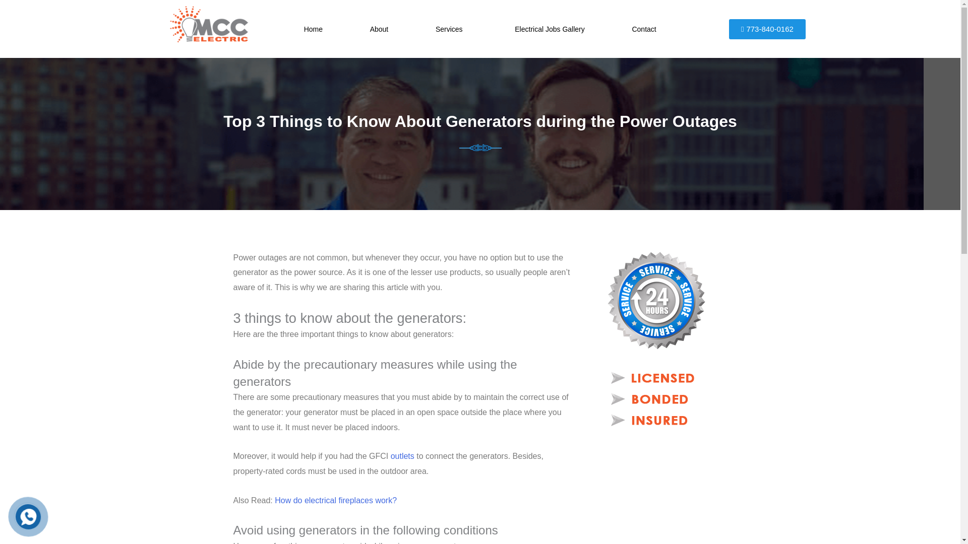 This screenshot has height=544, width=968. Describe the element at coordinates (379, 29) in the screenshot. I see `About` at that location.